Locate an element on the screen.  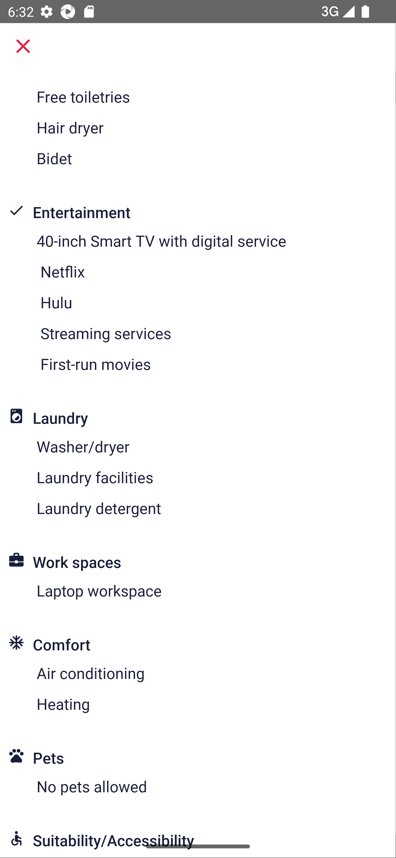
Close is located at coordinates (23, 46).